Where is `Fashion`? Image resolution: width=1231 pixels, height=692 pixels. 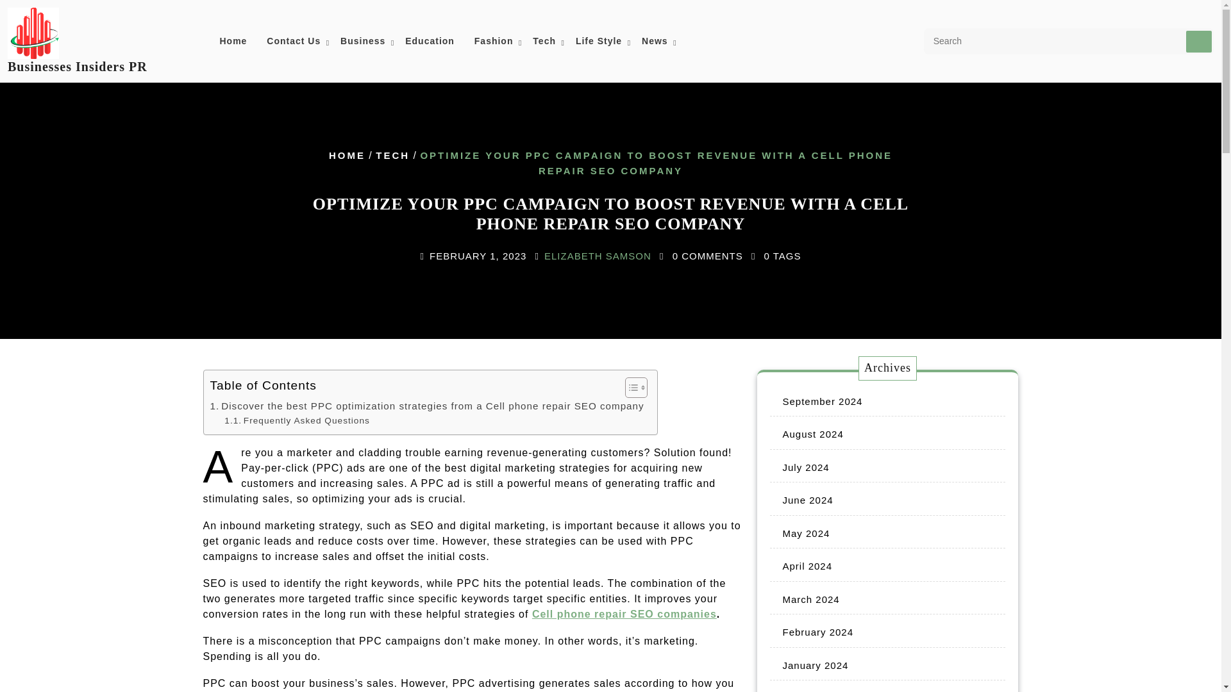
Fashion is located at coordinates (494, 41).